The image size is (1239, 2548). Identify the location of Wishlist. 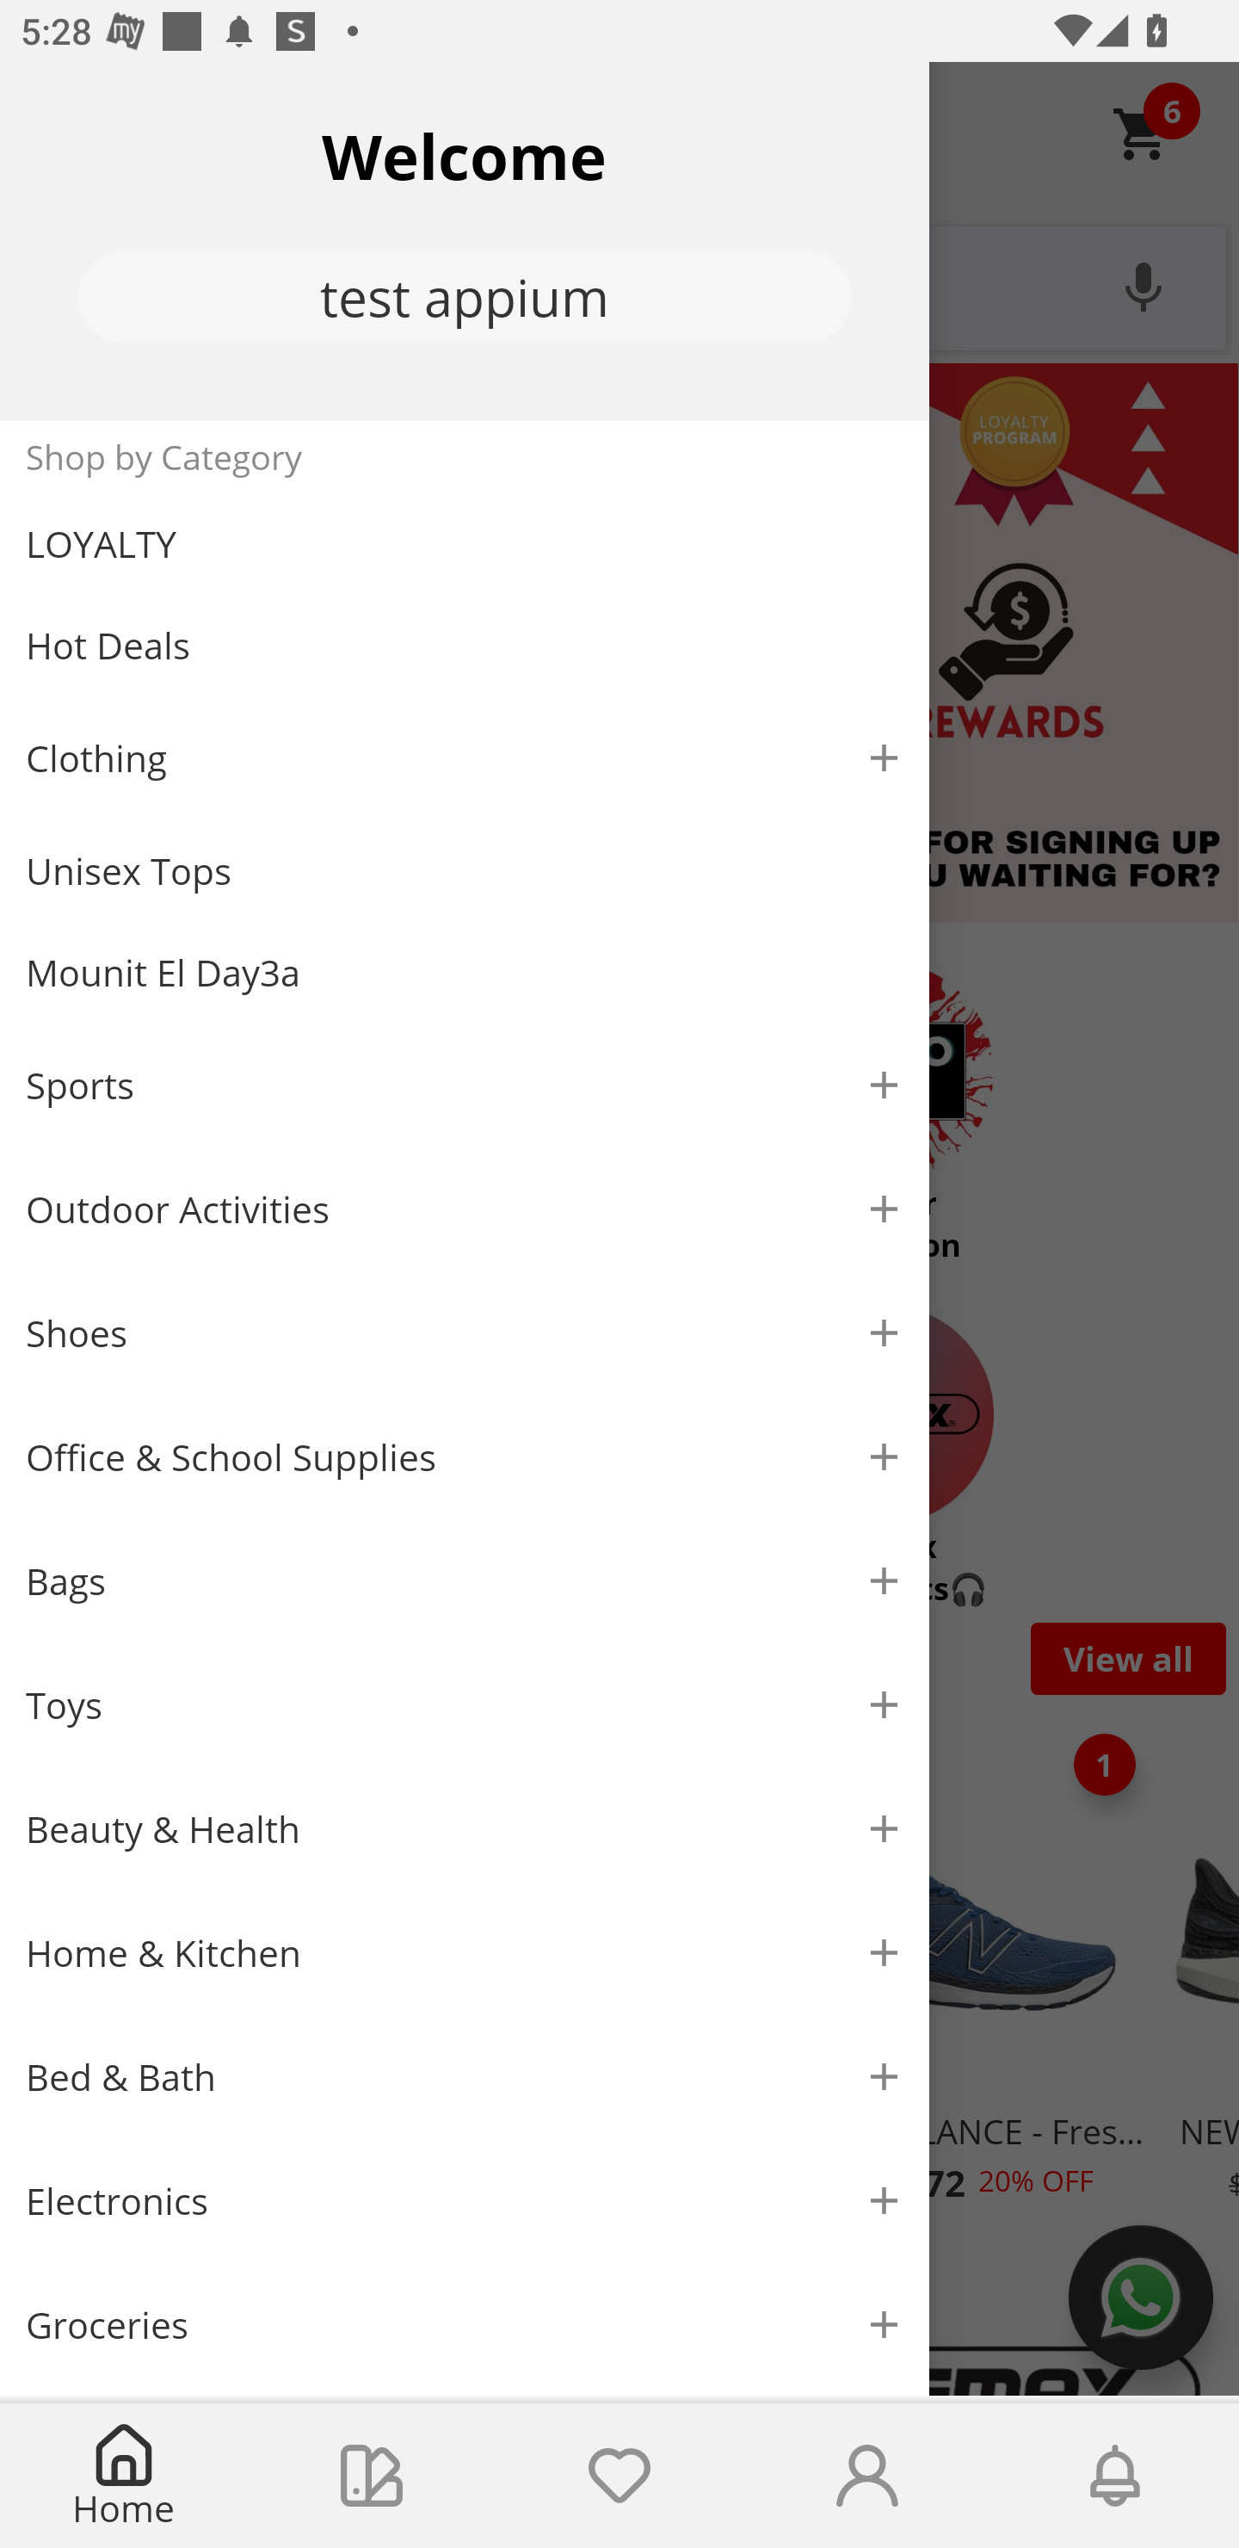
(619, 2476).